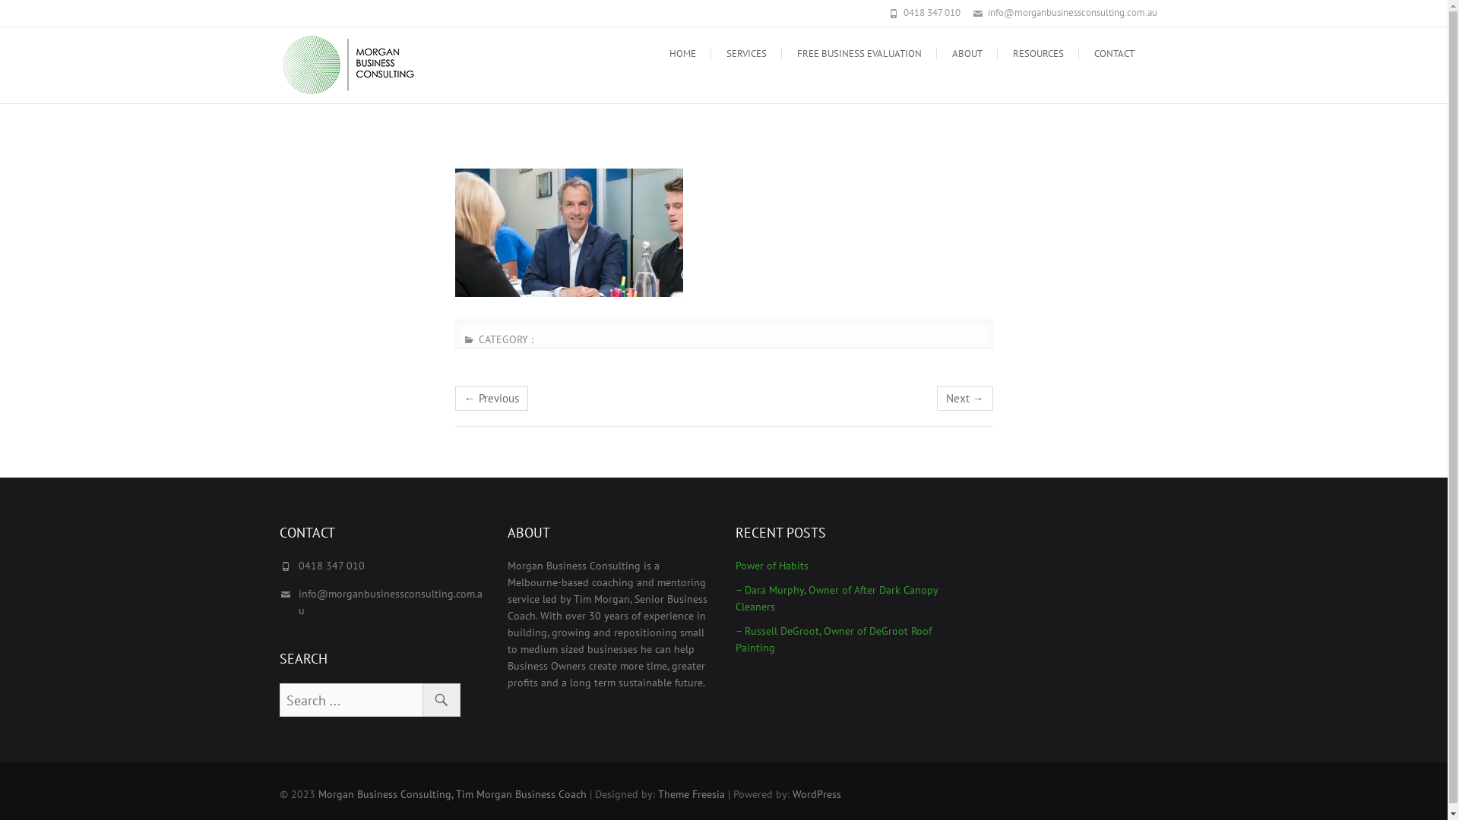 This screenshot has height=820, width=1459. Describe the element at coordinates (682, 54) in the screenshot. I see `HOME` at that location.